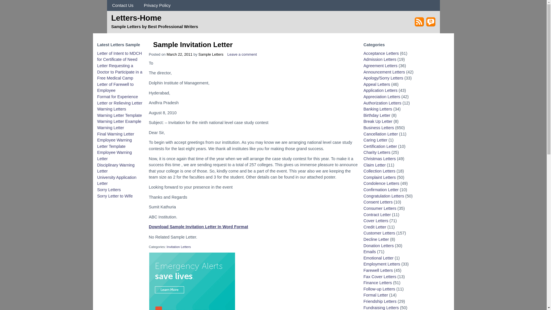 This screenshot has height=310, width=551. Describe the element at coordinates (379, 59) in the screenshot. I see `Admission Letters` at that location.